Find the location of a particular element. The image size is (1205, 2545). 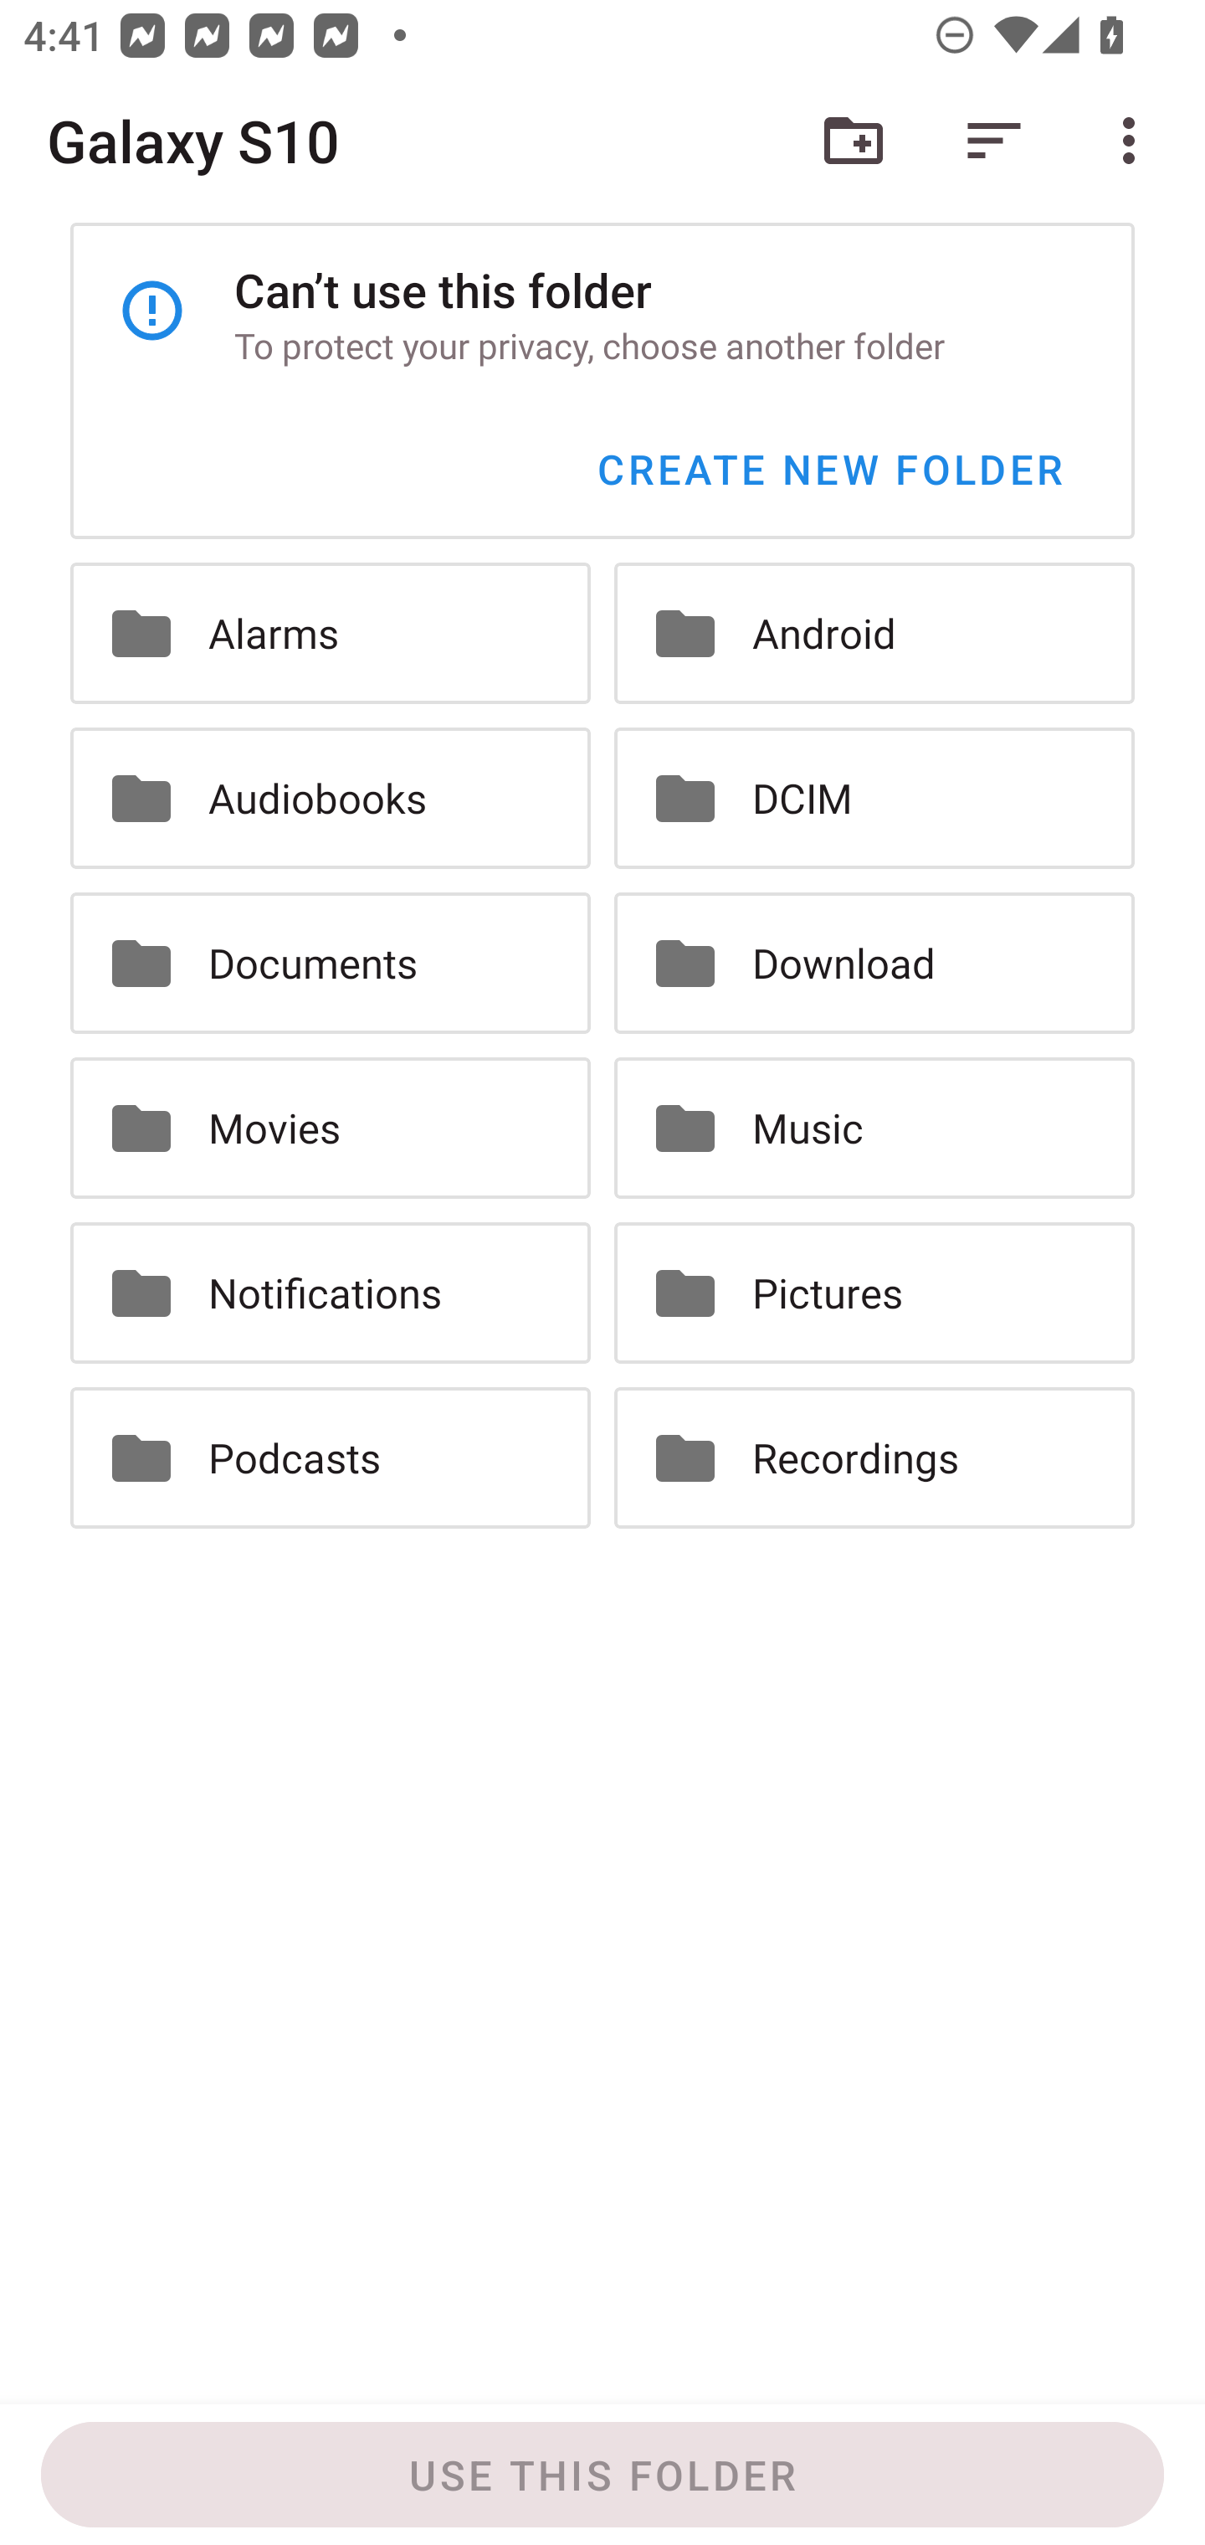

Recordings is located at coordinates (874, 1458).